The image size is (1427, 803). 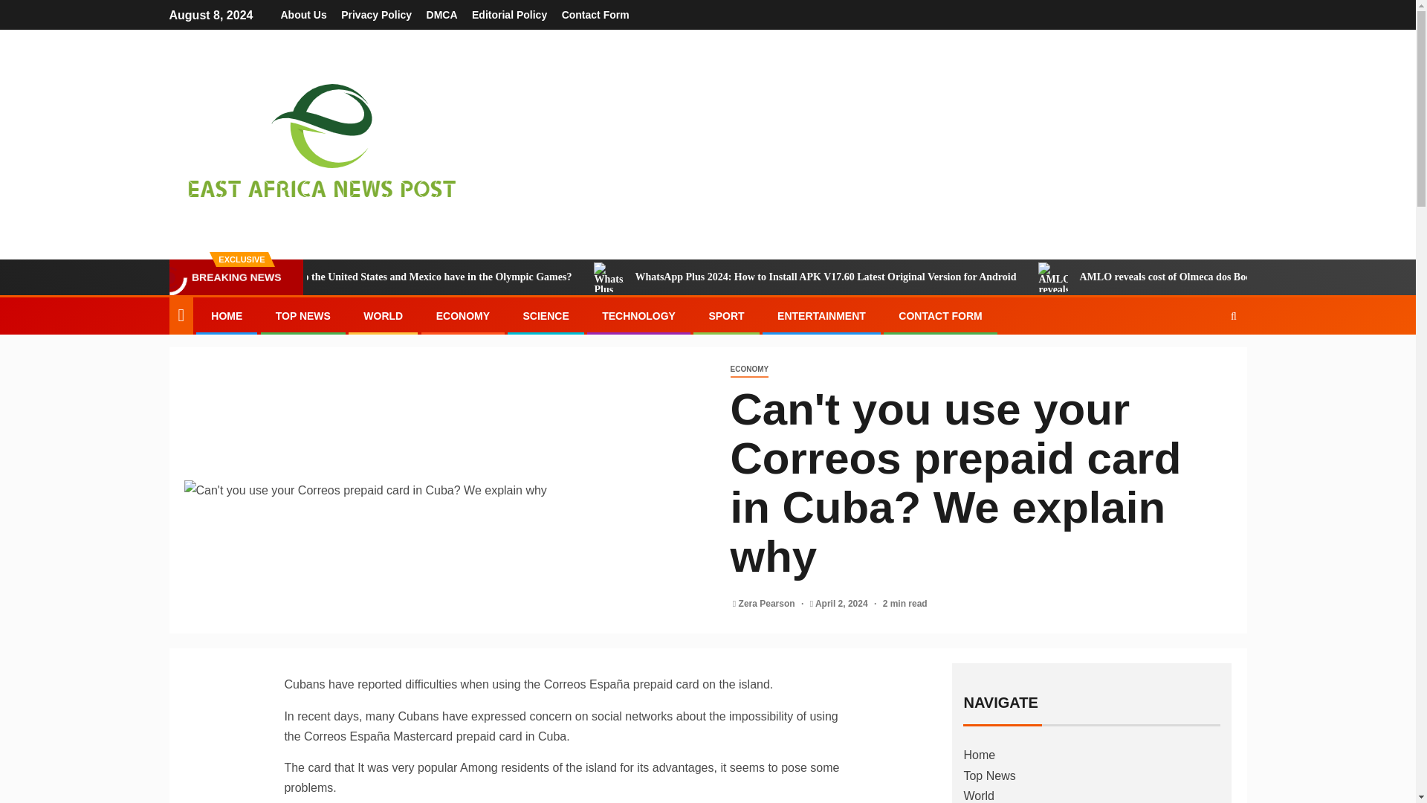 I want to click on Privacy Policy, so click(x=376, y=15).